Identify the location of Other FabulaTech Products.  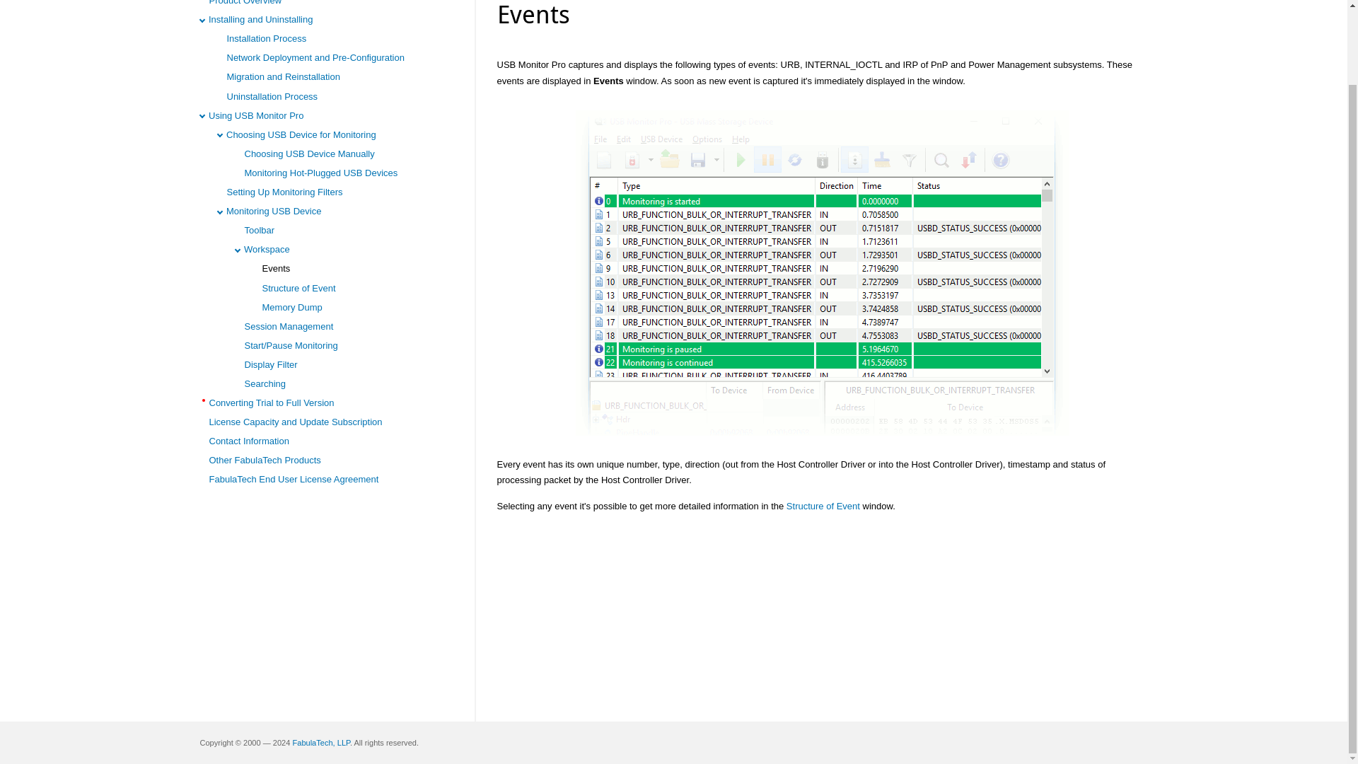
(265, 460).